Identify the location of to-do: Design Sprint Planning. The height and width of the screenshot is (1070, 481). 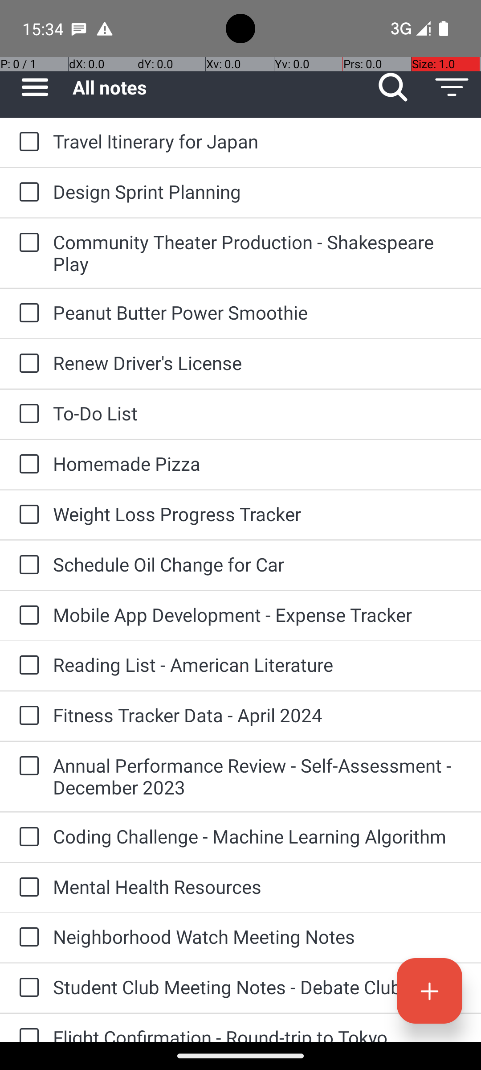
(27, 193).